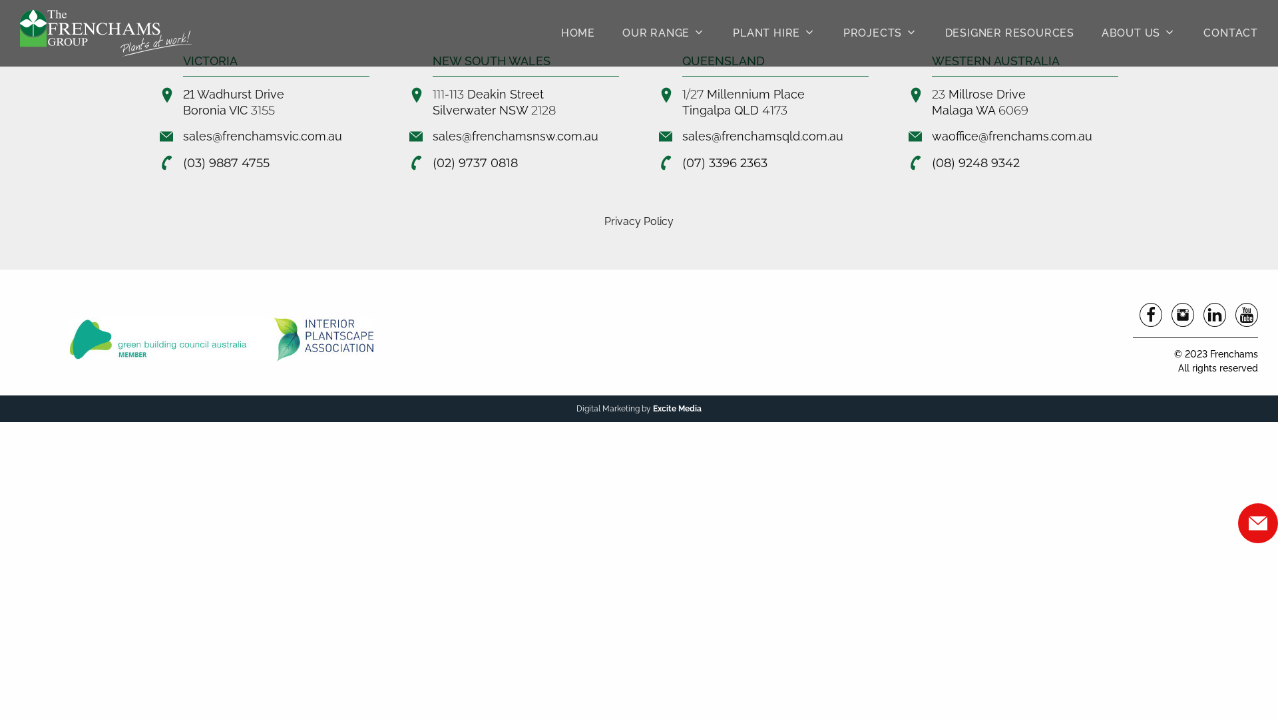 The height and width of the screenshot is (719, 1278). Describe the element at coordinates (744, 103) in the screenshot. I see `1/27 Millennium Place
Tingalpa QLD 4173` at that location.